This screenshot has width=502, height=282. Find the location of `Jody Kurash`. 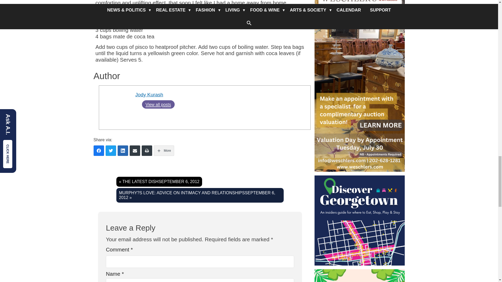

Jody Kurash is located at coordinates (149, 95).